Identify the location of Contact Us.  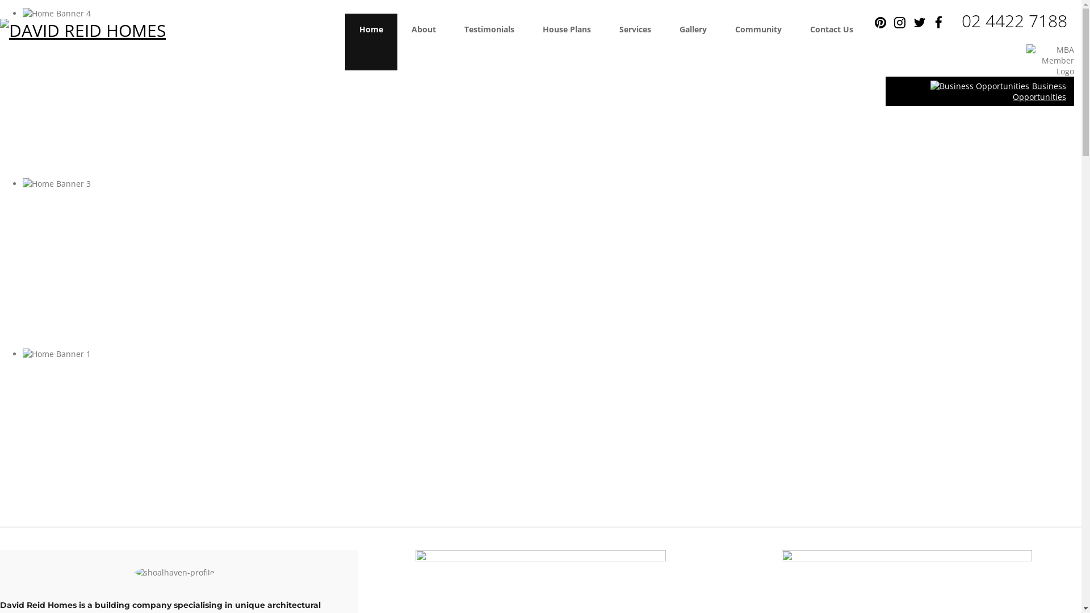
(832, 42).